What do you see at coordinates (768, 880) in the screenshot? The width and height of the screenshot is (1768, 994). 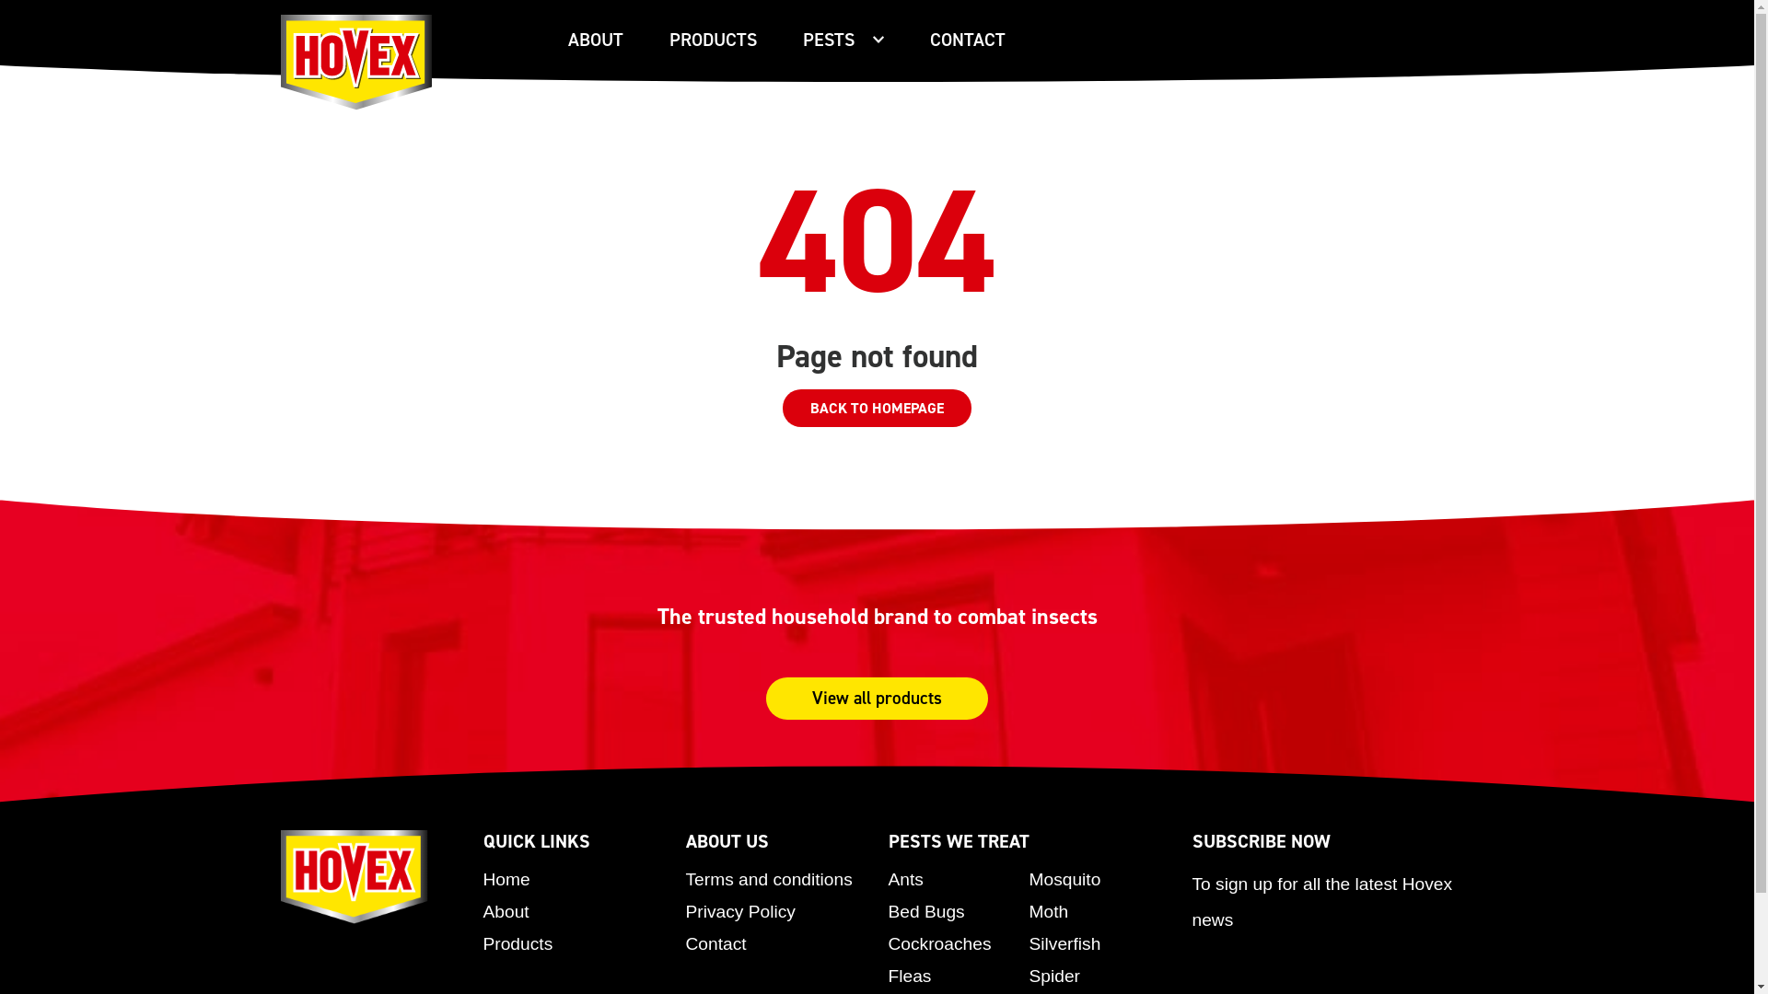 I see `Terms and conditions` at bounding box center [768, 880].